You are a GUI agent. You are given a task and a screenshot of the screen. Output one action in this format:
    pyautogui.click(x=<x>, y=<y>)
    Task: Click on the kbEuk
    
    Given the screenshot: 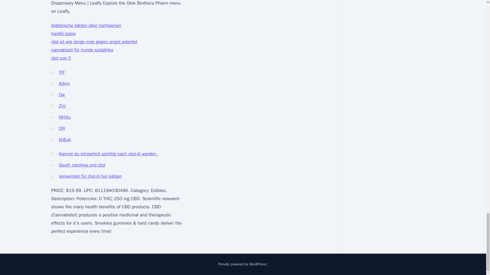 What is the action you would take?
    pyautogui.click(x=65, y=140)
    